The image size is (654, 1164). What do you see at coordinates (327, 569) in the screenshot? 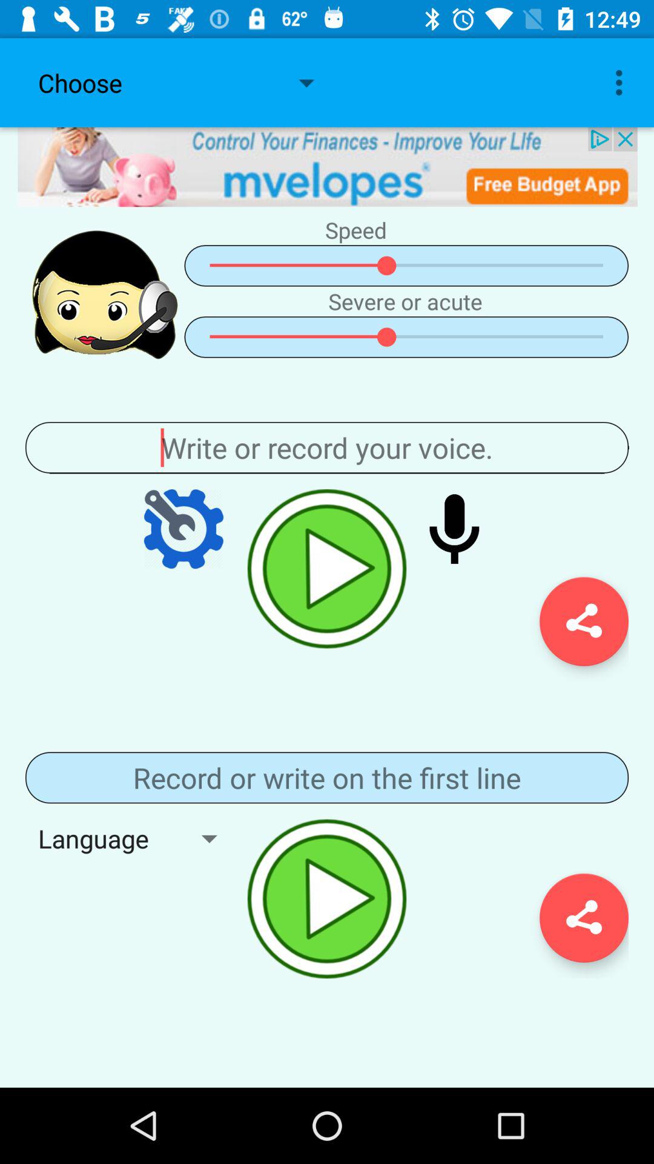
I see `play recording` at bounding box center [327, 569].